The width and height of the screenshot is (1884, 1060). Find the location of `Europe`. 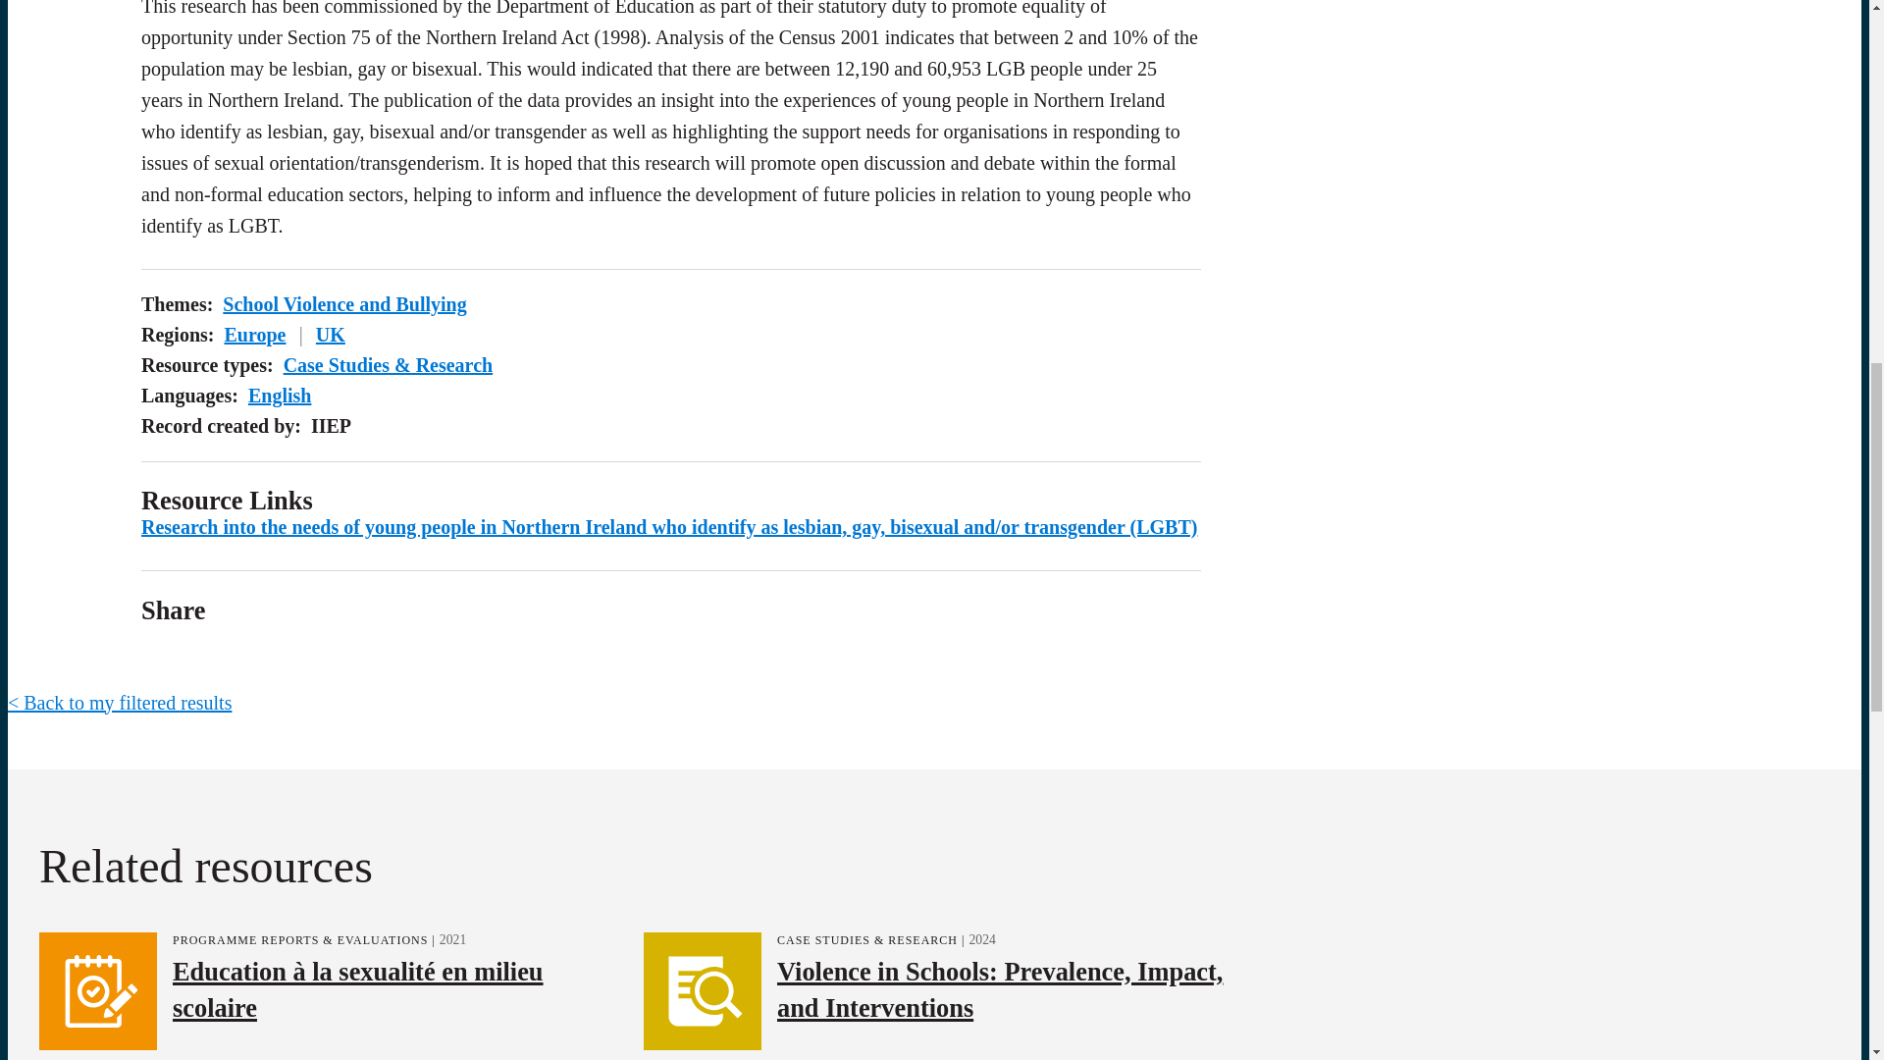

Europe is located at coordinates (255, 335).